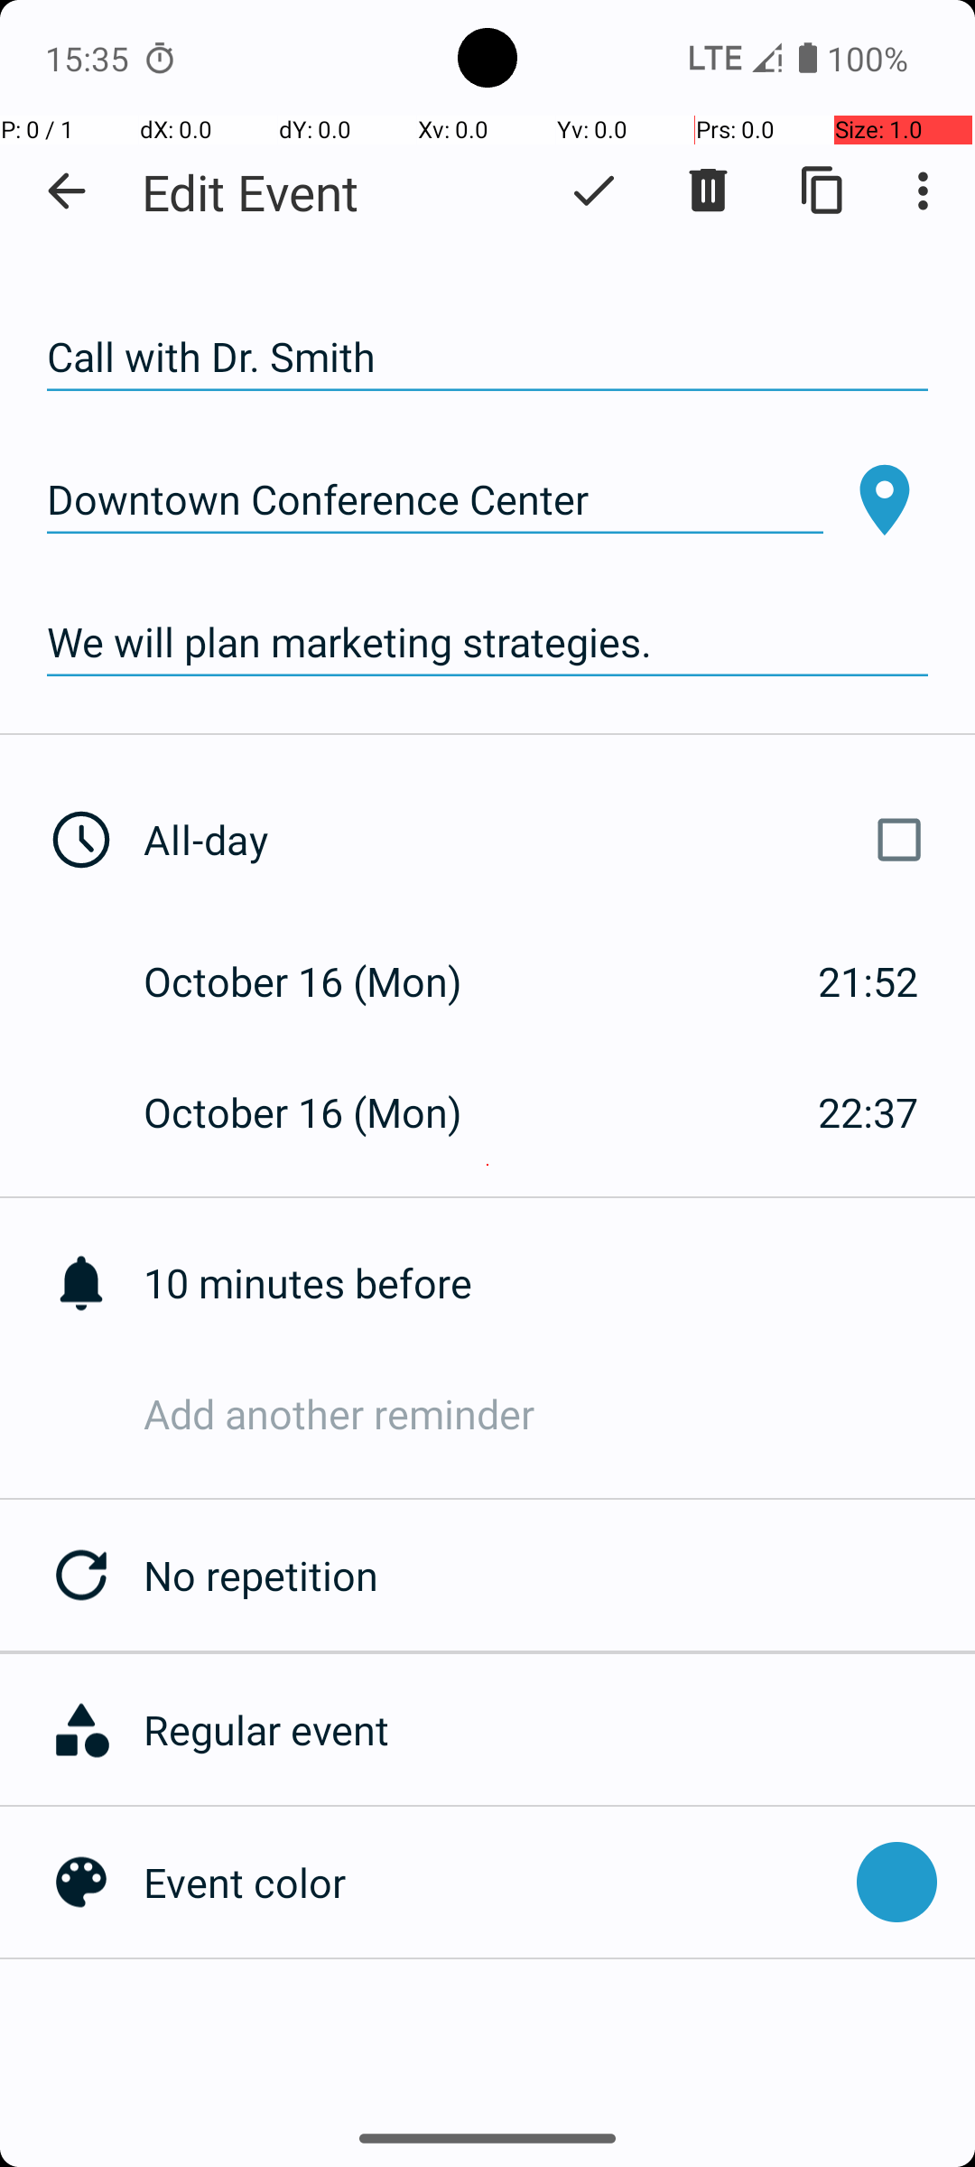 The width and height of the screenshot is (975, 2167). I want to click on 21:52, so click(868, 981).